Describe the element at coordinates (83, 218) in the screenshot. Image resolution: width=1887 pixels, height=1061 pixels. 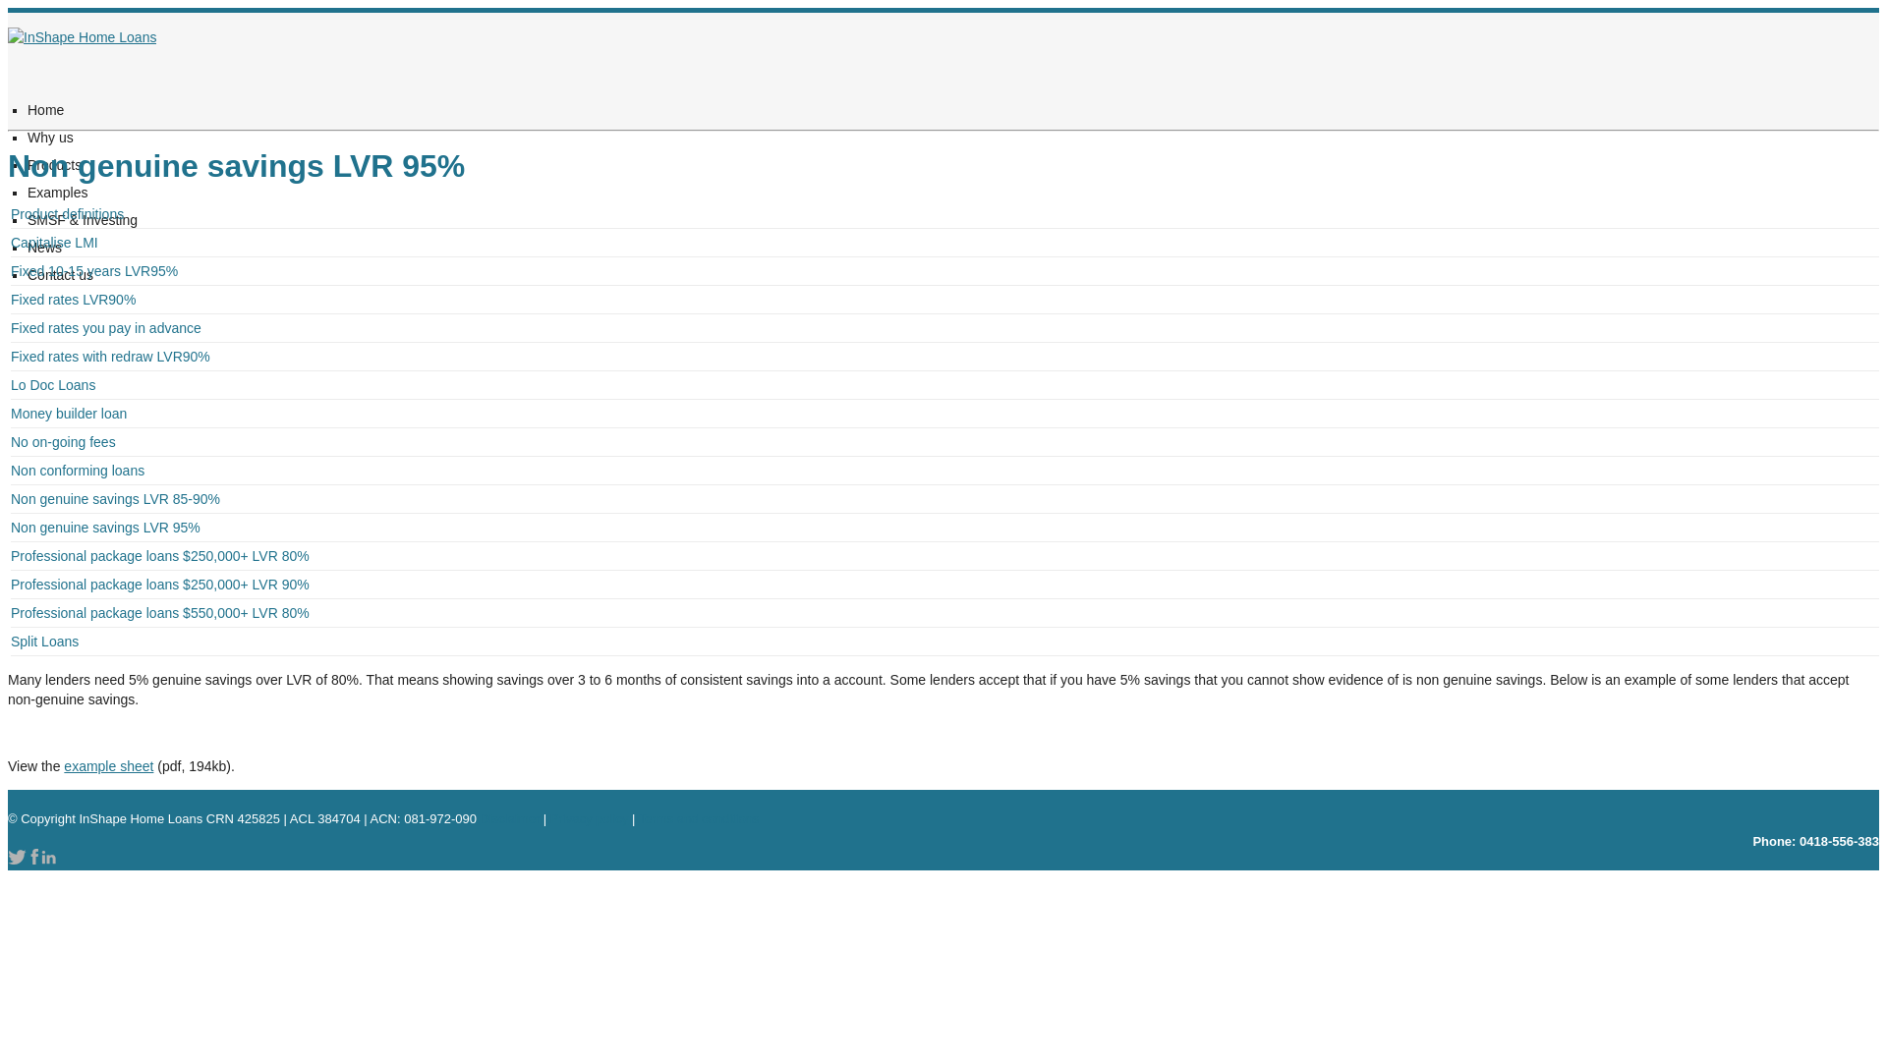
I see `SMSF & Investing` at that location.